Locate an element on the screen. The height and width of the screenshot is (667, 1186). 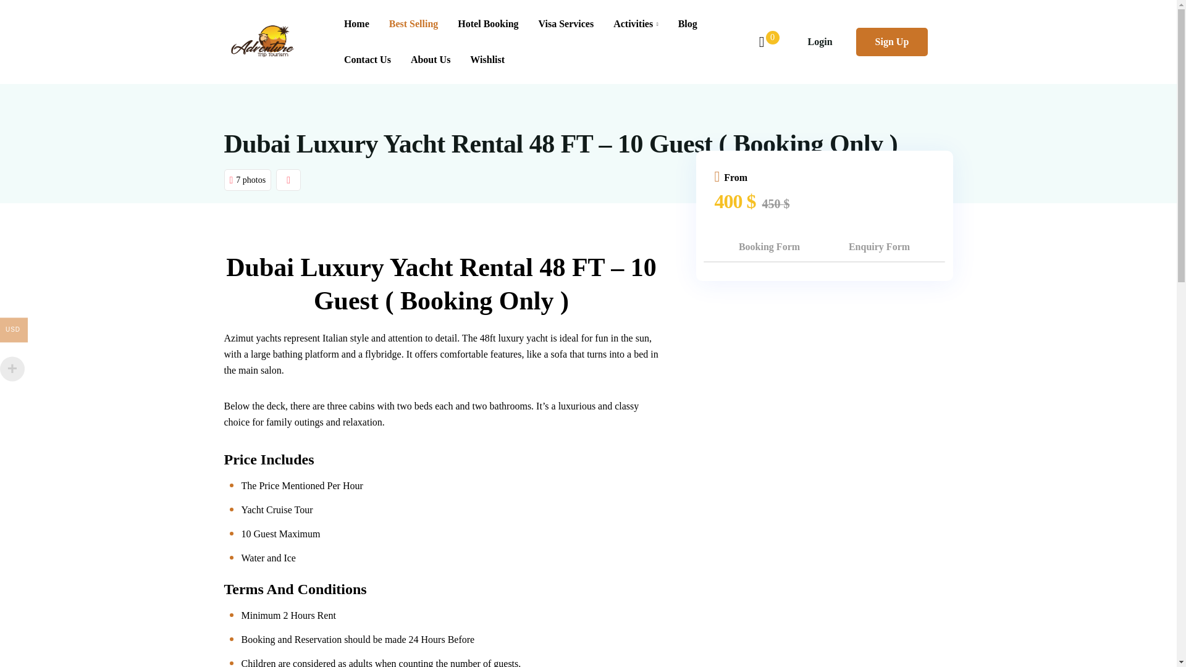
Best Selling is located at coordinates (414, 23).